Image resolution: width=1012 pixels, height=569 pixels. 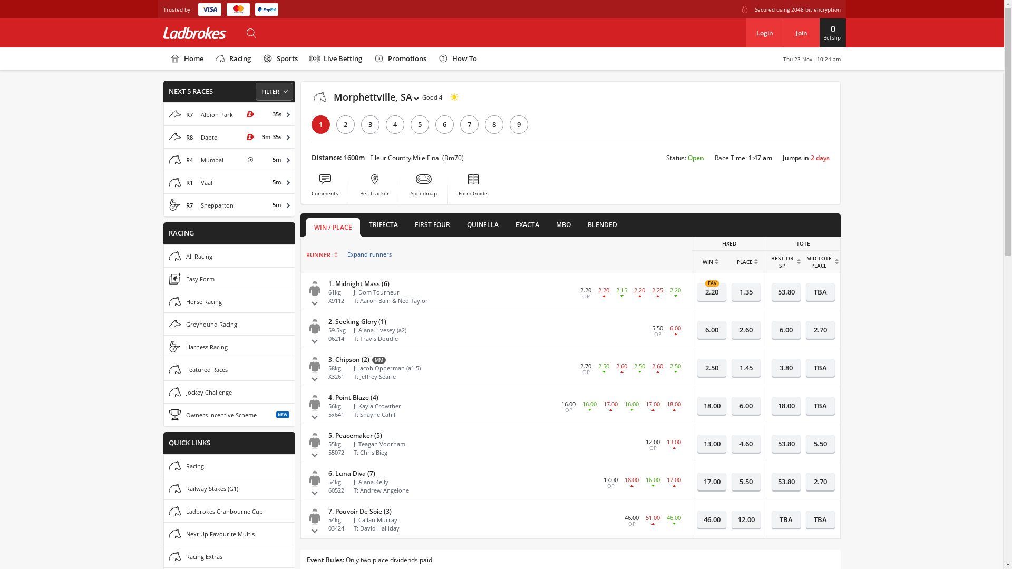 I want to click on 2.70, so click(x=820, y=330).